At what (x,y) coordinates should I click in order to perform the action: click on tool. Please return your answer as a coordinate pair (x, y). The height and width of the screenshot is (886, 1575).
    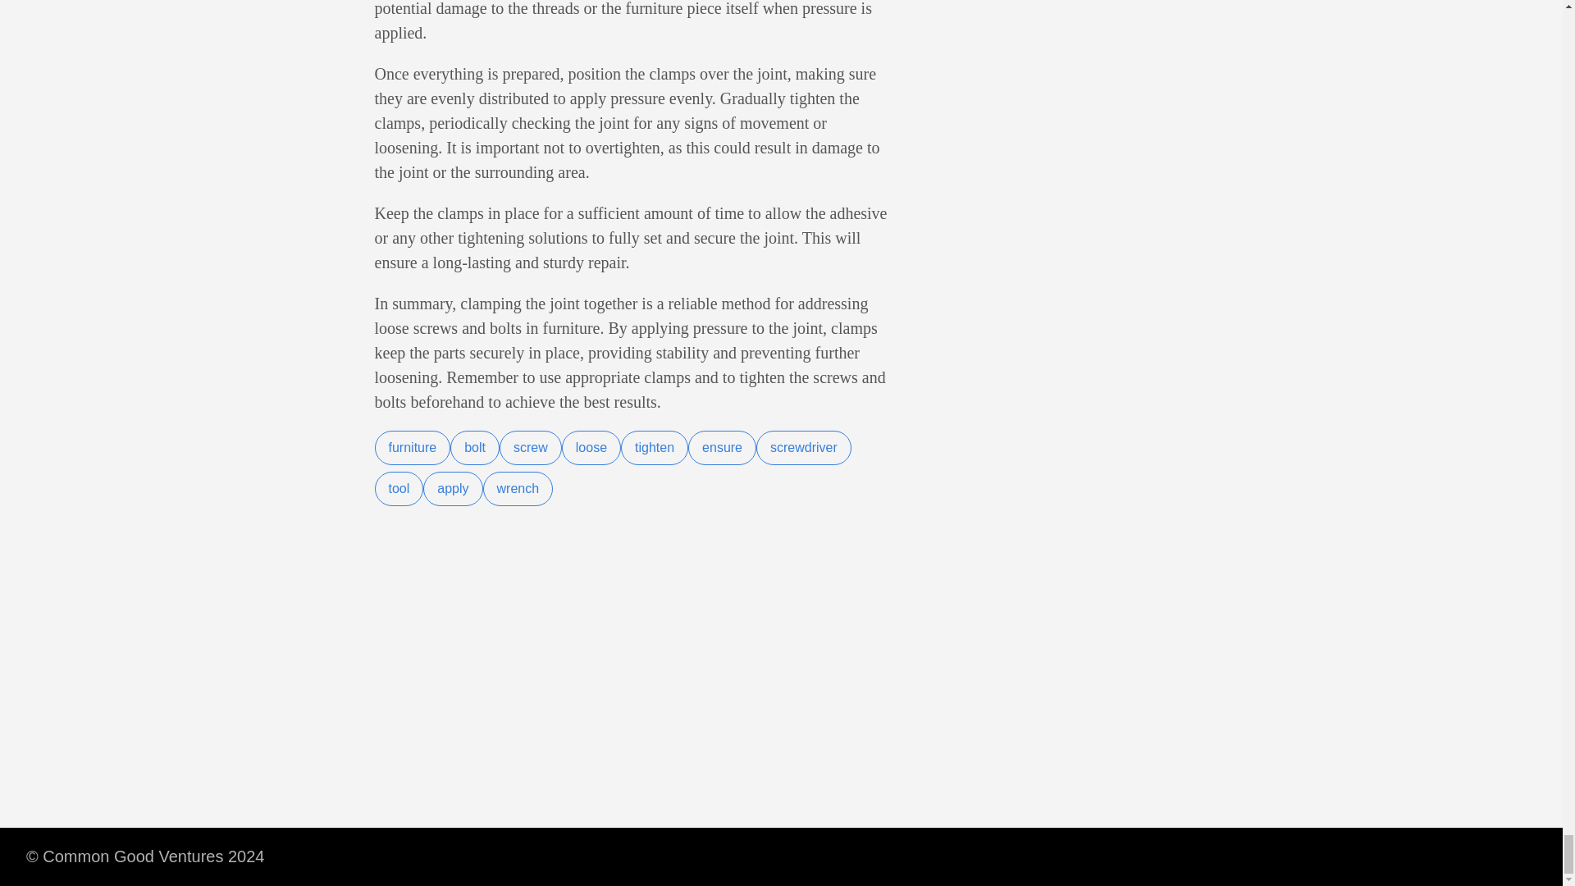
    Looking at the image, I should click on (399, 488).